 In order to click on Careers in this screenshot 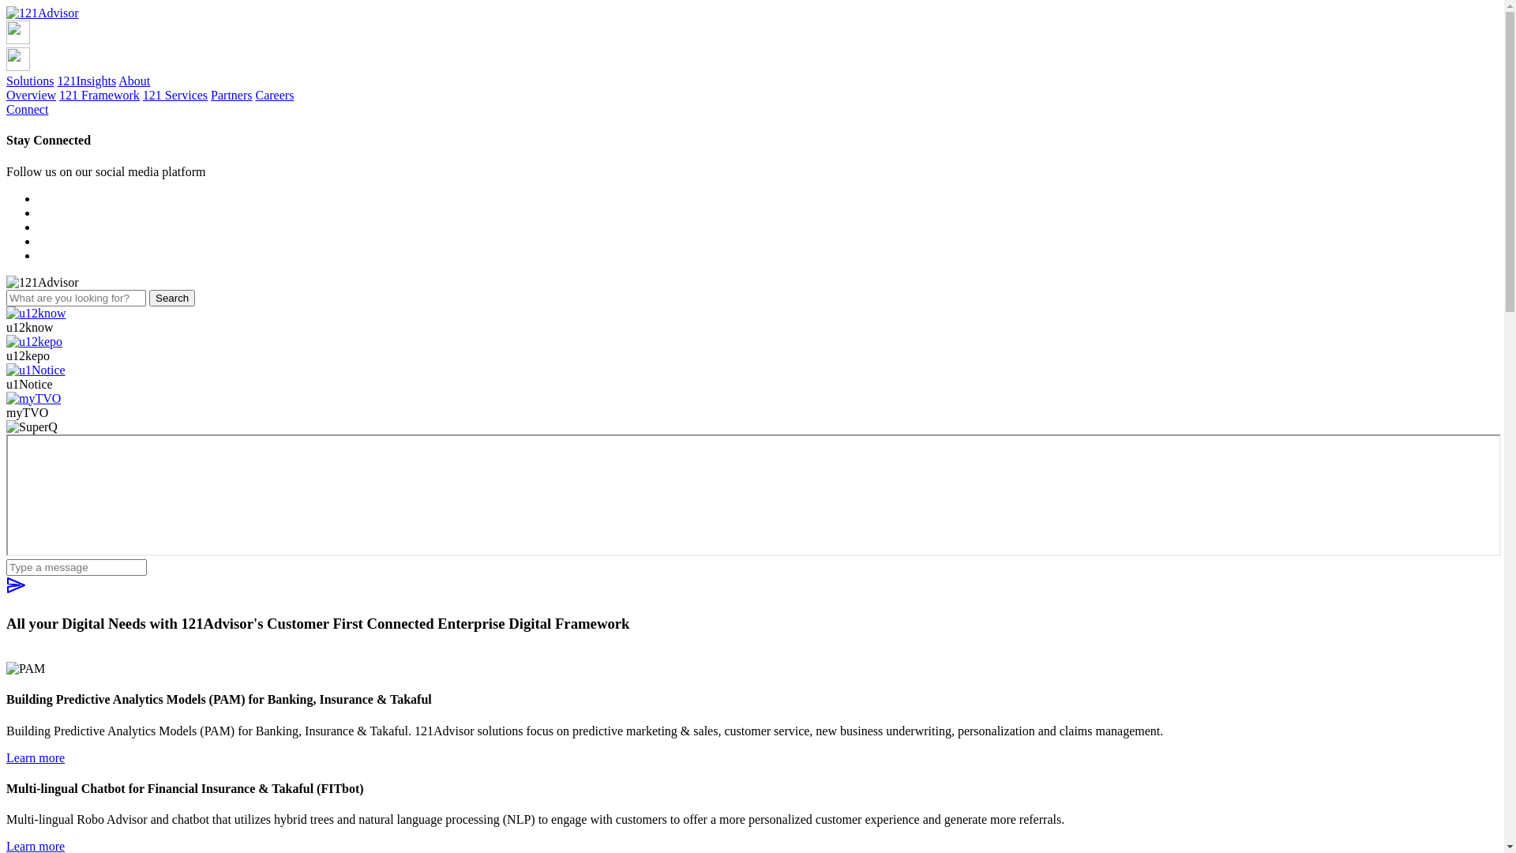, I will do `click(275, 95)`.